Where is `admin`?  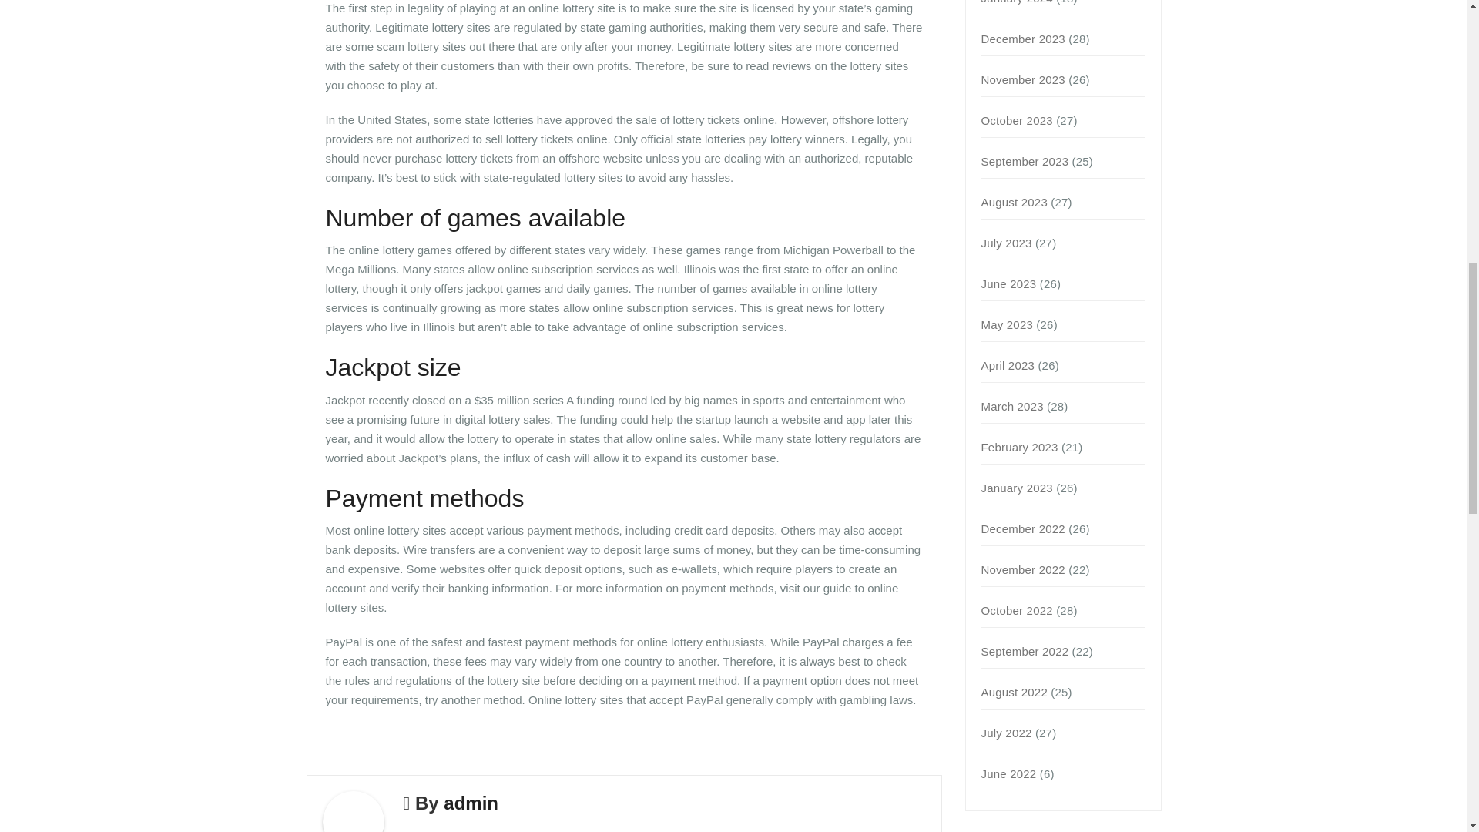
admin is located at coordinates (471, 803).